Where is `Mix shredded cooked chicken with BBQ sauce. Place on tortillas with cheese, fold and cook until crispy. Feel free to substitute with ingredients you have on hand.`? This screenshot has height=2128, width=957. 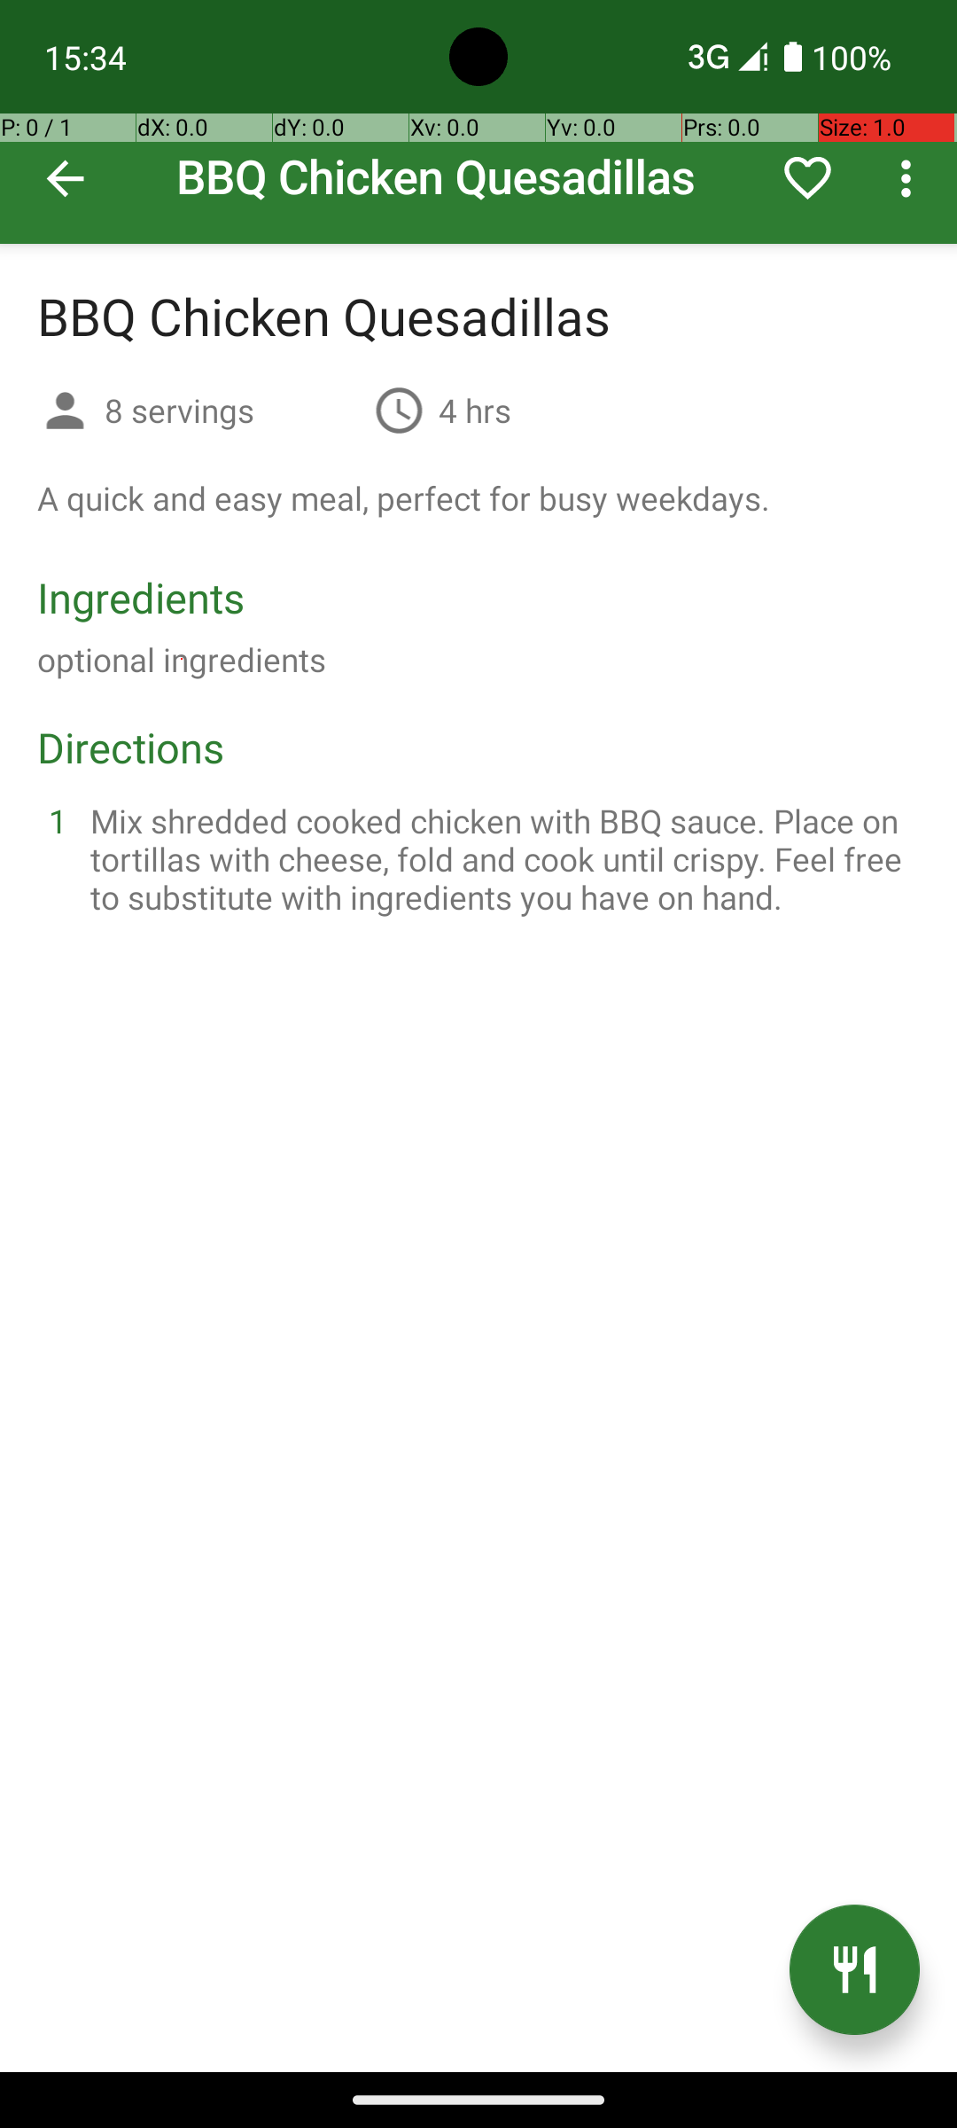
Mix shredded cooked chicken with BBQ sauce. Place on tortillas with cheese, fold and cook until crispy. Feel free to substitute with ingredients you have on hand. is located at coordinates (500, 858).